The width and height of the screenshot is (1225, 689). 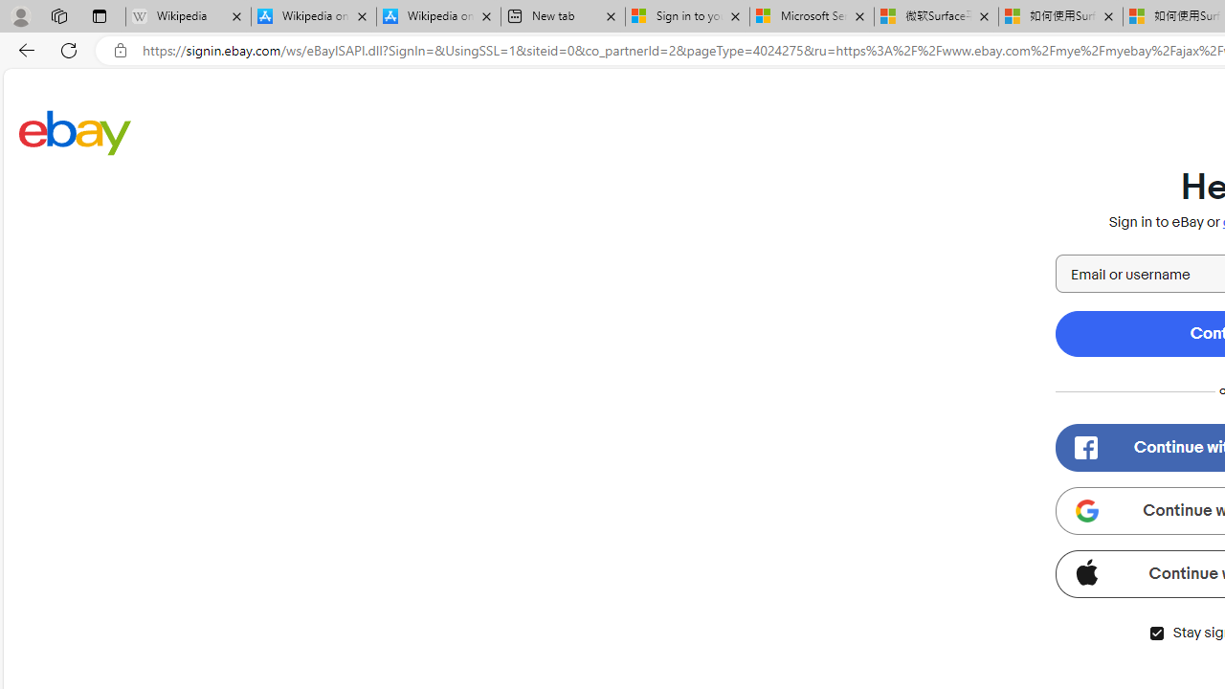 What do you see at coordinates (1086, 572) in the screenshot?
I see `Class: apple-icon` at bounding box center [1086, 572].